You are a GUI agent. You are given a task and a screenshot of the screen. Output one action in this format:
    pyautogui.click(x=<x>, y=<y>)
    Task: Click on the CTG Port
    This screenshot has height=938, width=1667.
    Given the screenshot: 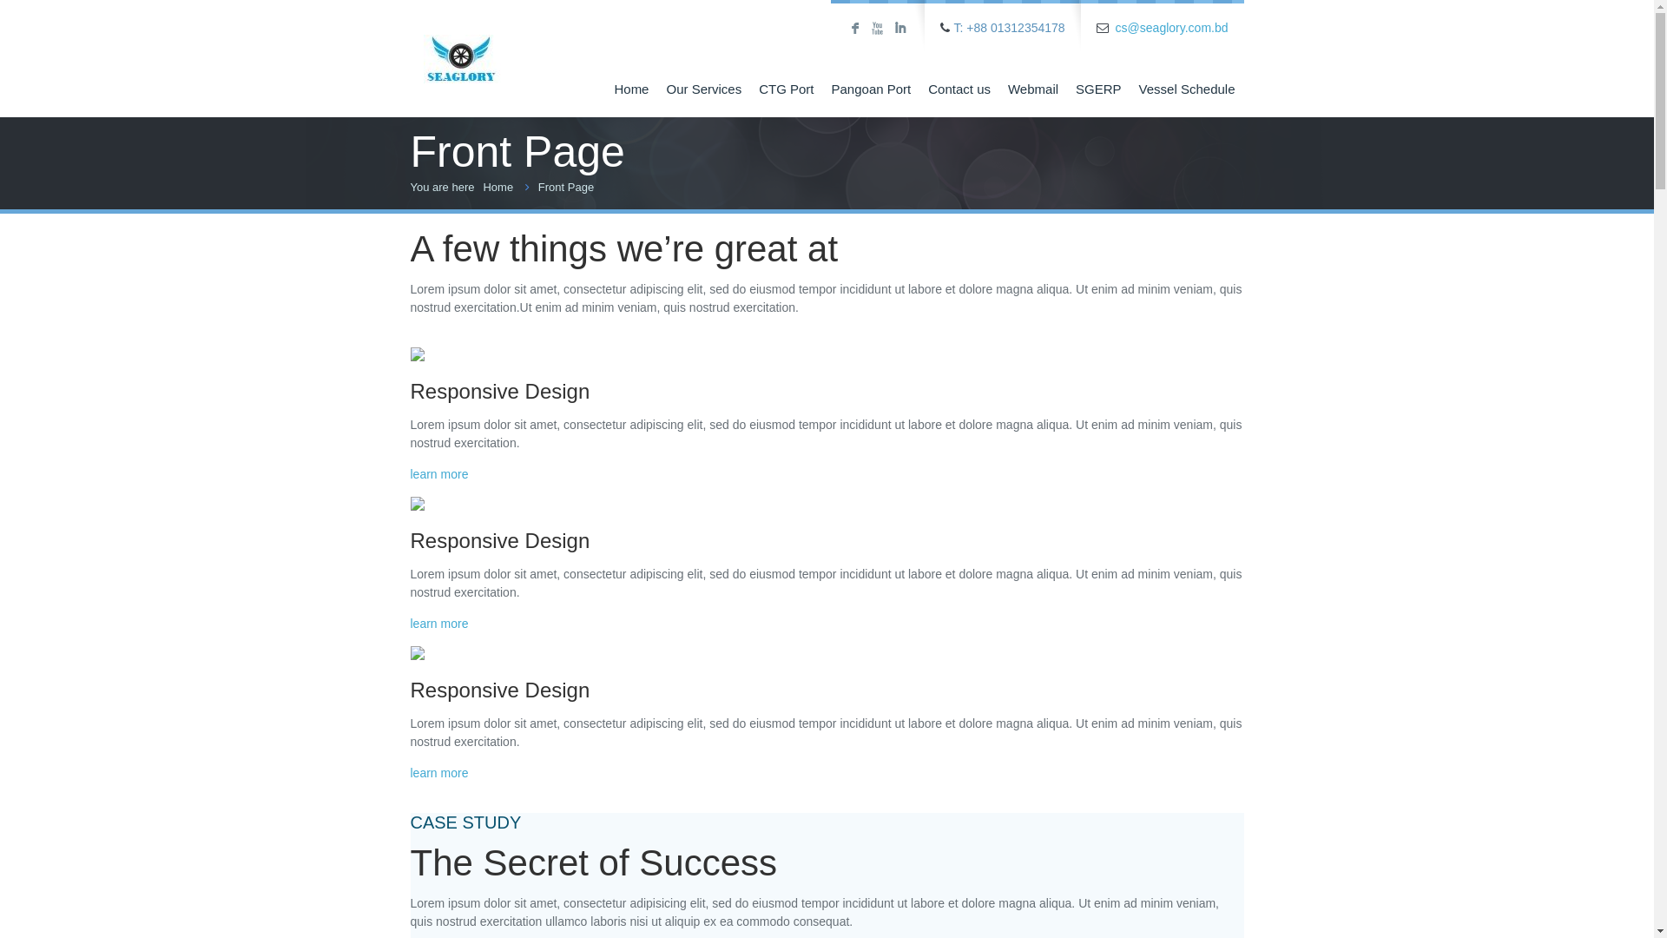 What is the action you would take?
    pyautogui.click(x=787, y=89)
    